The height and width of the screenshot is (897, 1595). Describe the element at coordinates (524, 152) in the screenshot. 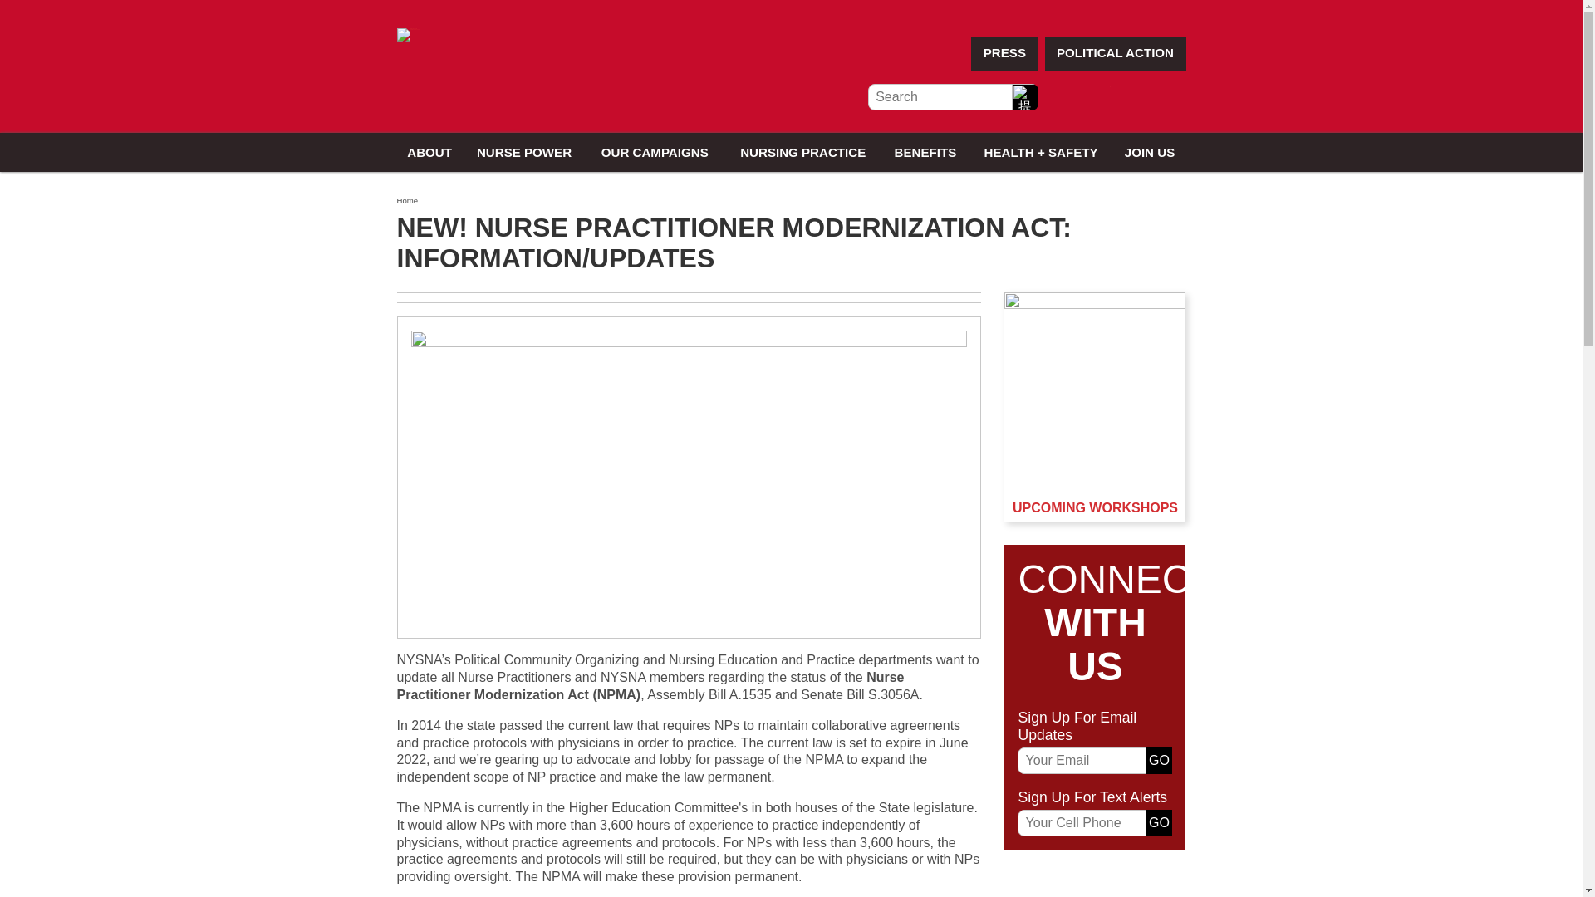

I see `NURSE POWER` at that location.